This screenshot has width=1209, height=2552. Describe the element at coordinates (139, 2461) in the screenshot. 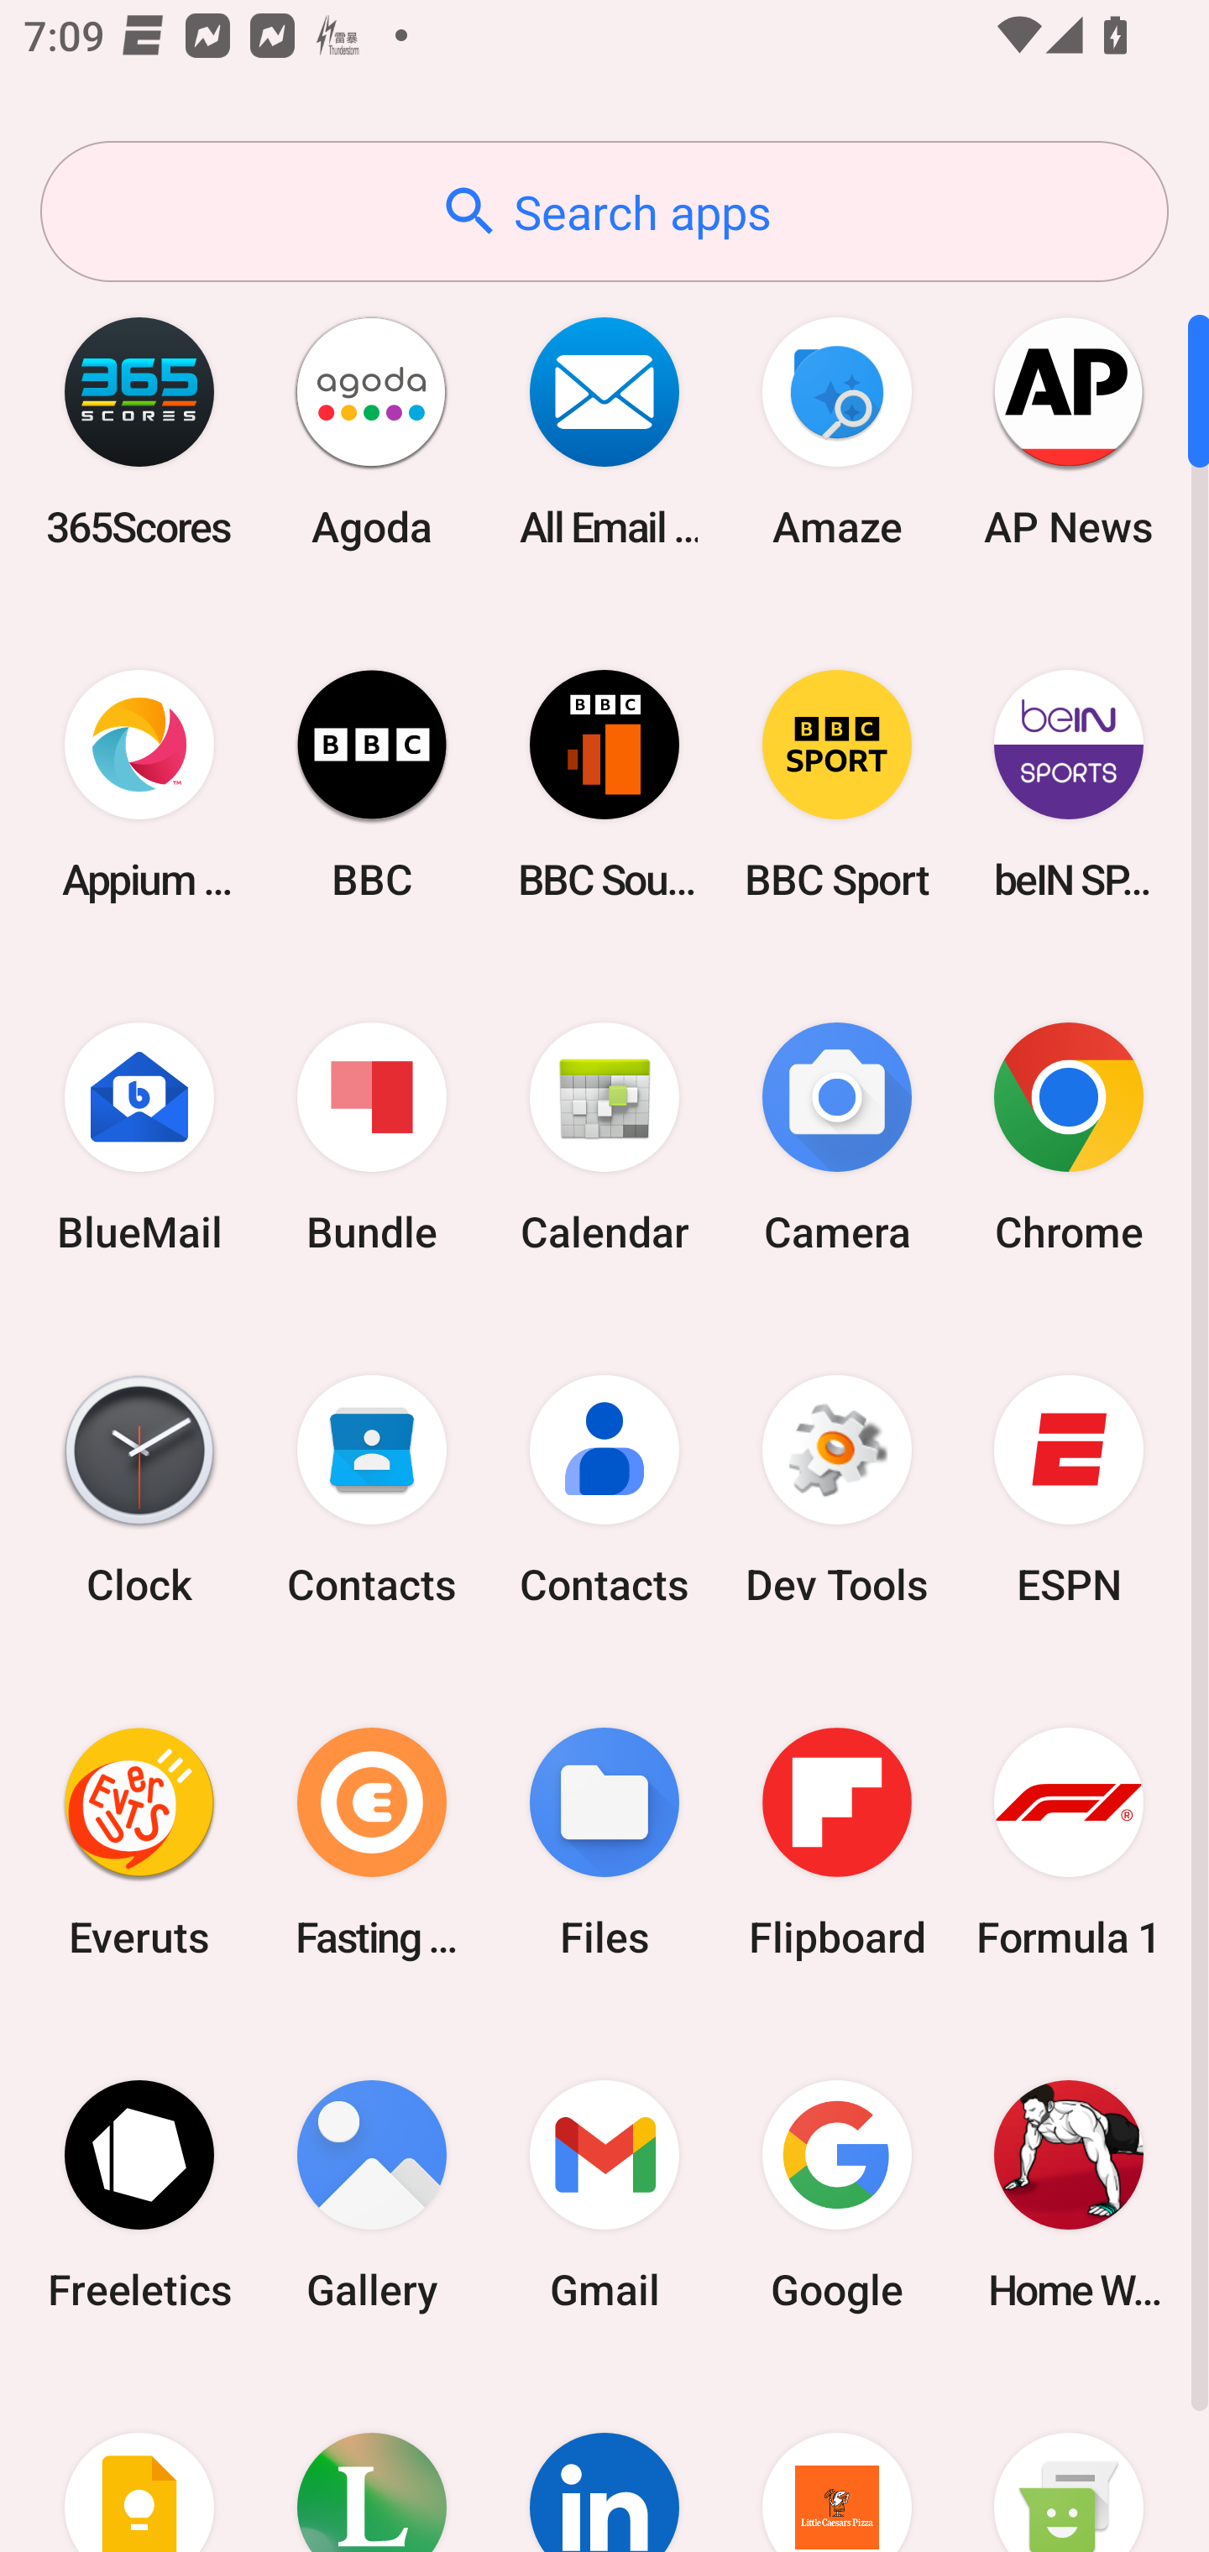

I see `Keep Notes` at that location.